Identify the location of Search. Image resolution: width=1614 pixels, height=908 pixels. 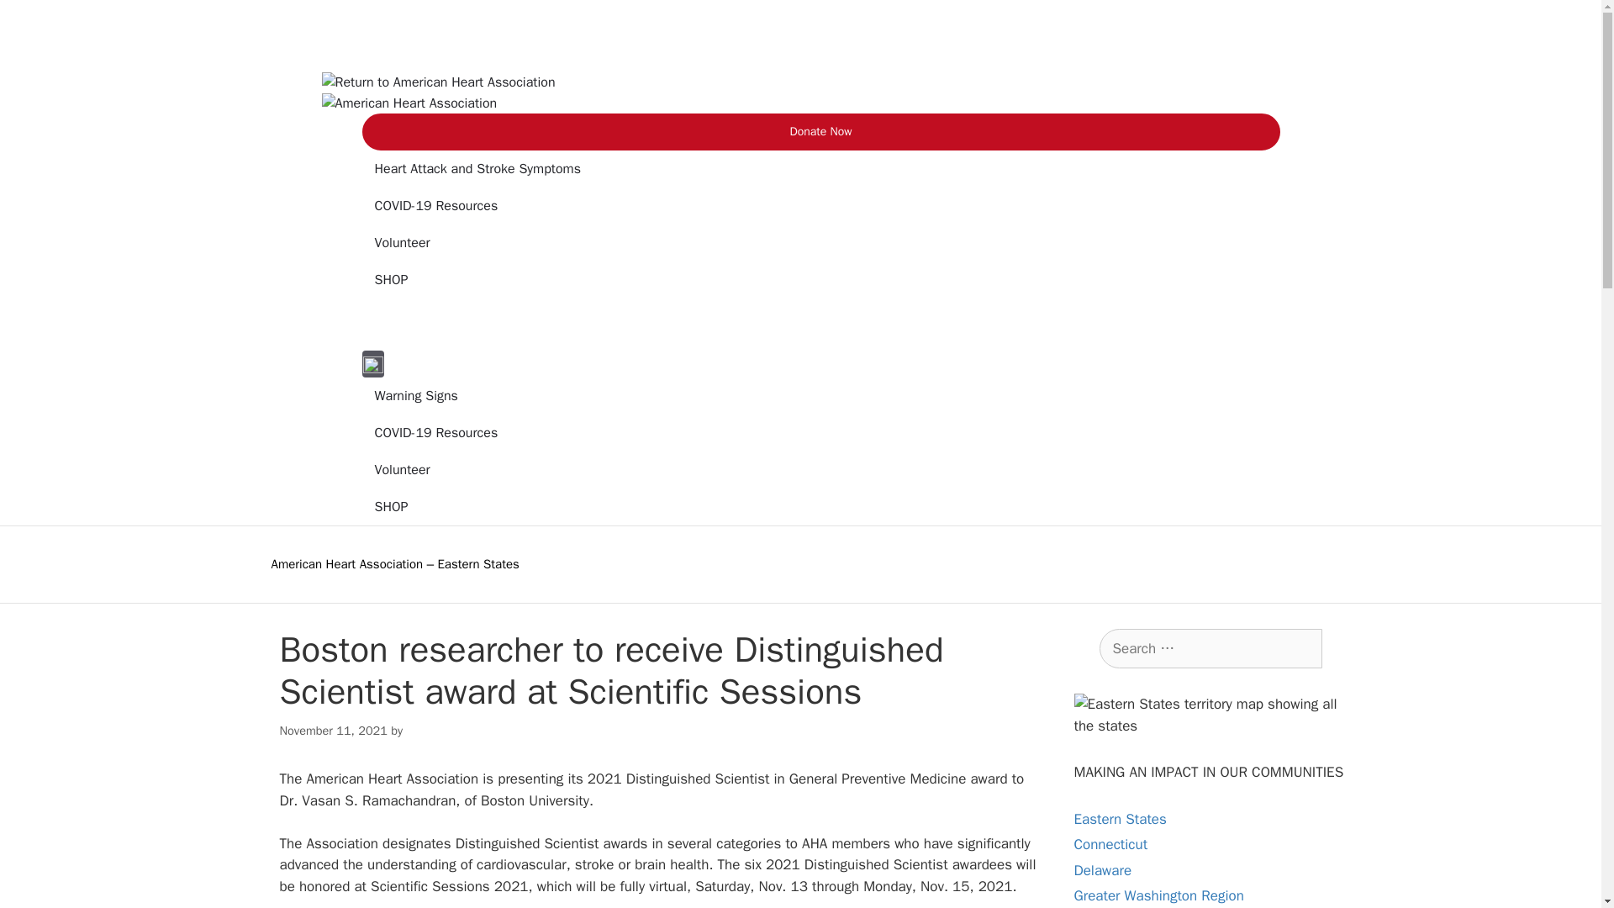
(40, 20).